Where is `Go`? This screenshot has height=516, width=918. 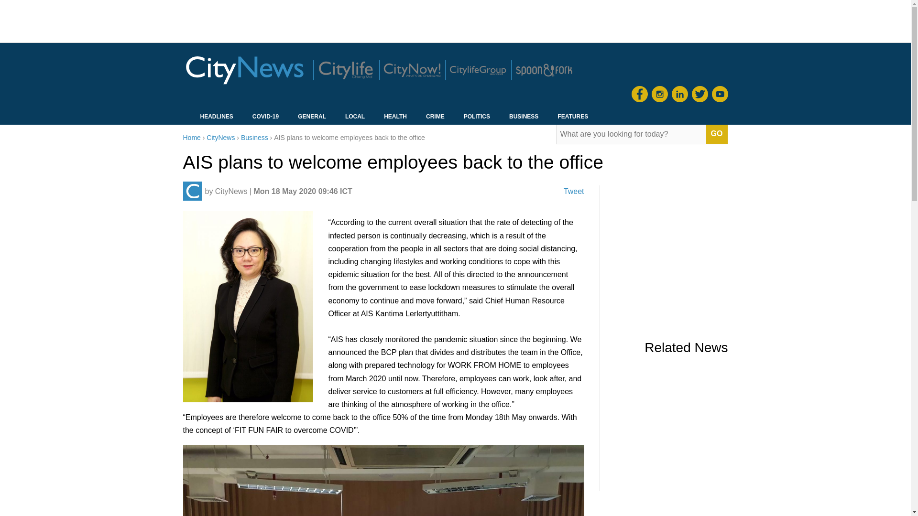 Go is located at coordinates (717, 134).